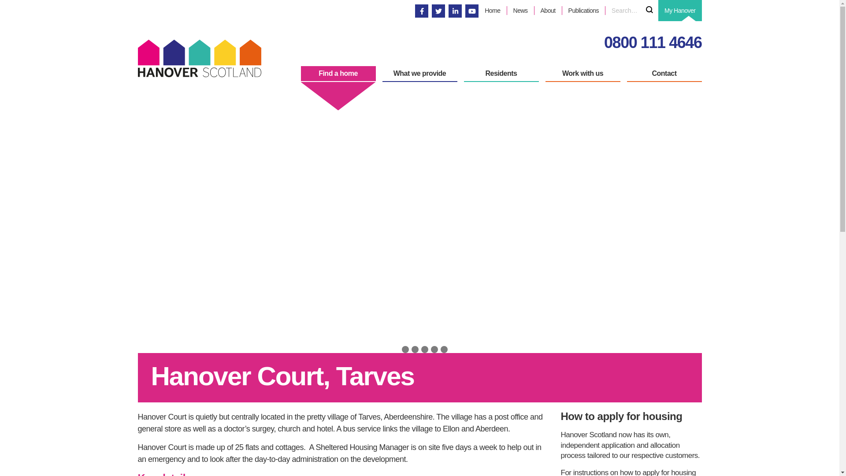  Describe the element at coordinates (501, 74) in the screenshot. I see `Residents` at that location.